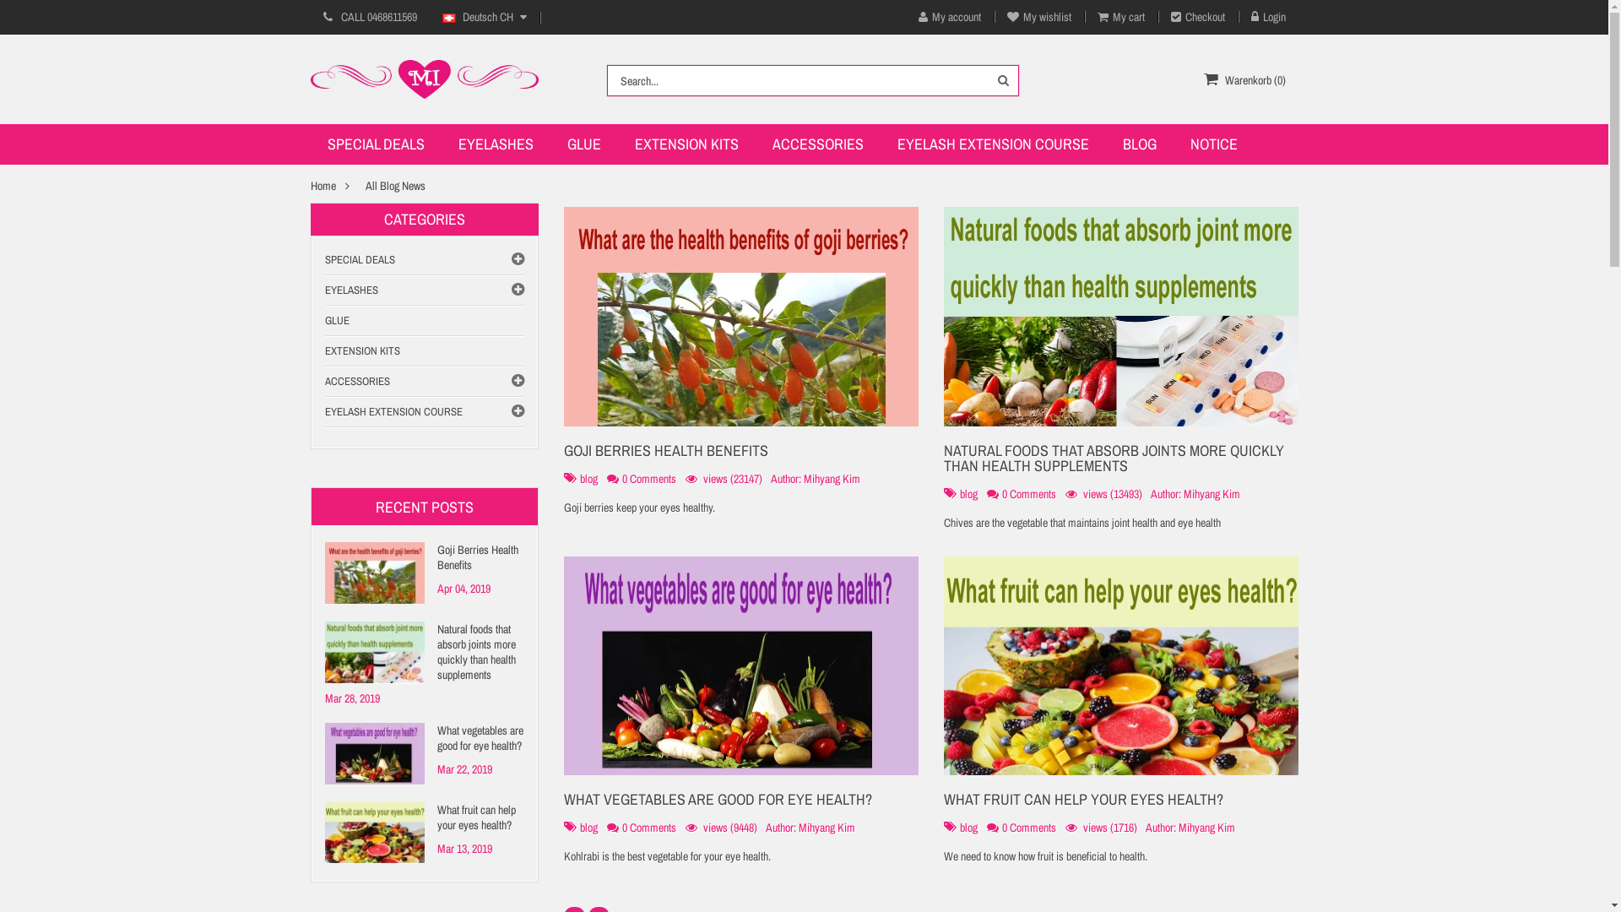 This screenshot has height=912, width=1621. What do you see at coordinates (374, 573) in the screenshot?
I see `Goji Berries Health Benefits` at bounding box center [374, 573].